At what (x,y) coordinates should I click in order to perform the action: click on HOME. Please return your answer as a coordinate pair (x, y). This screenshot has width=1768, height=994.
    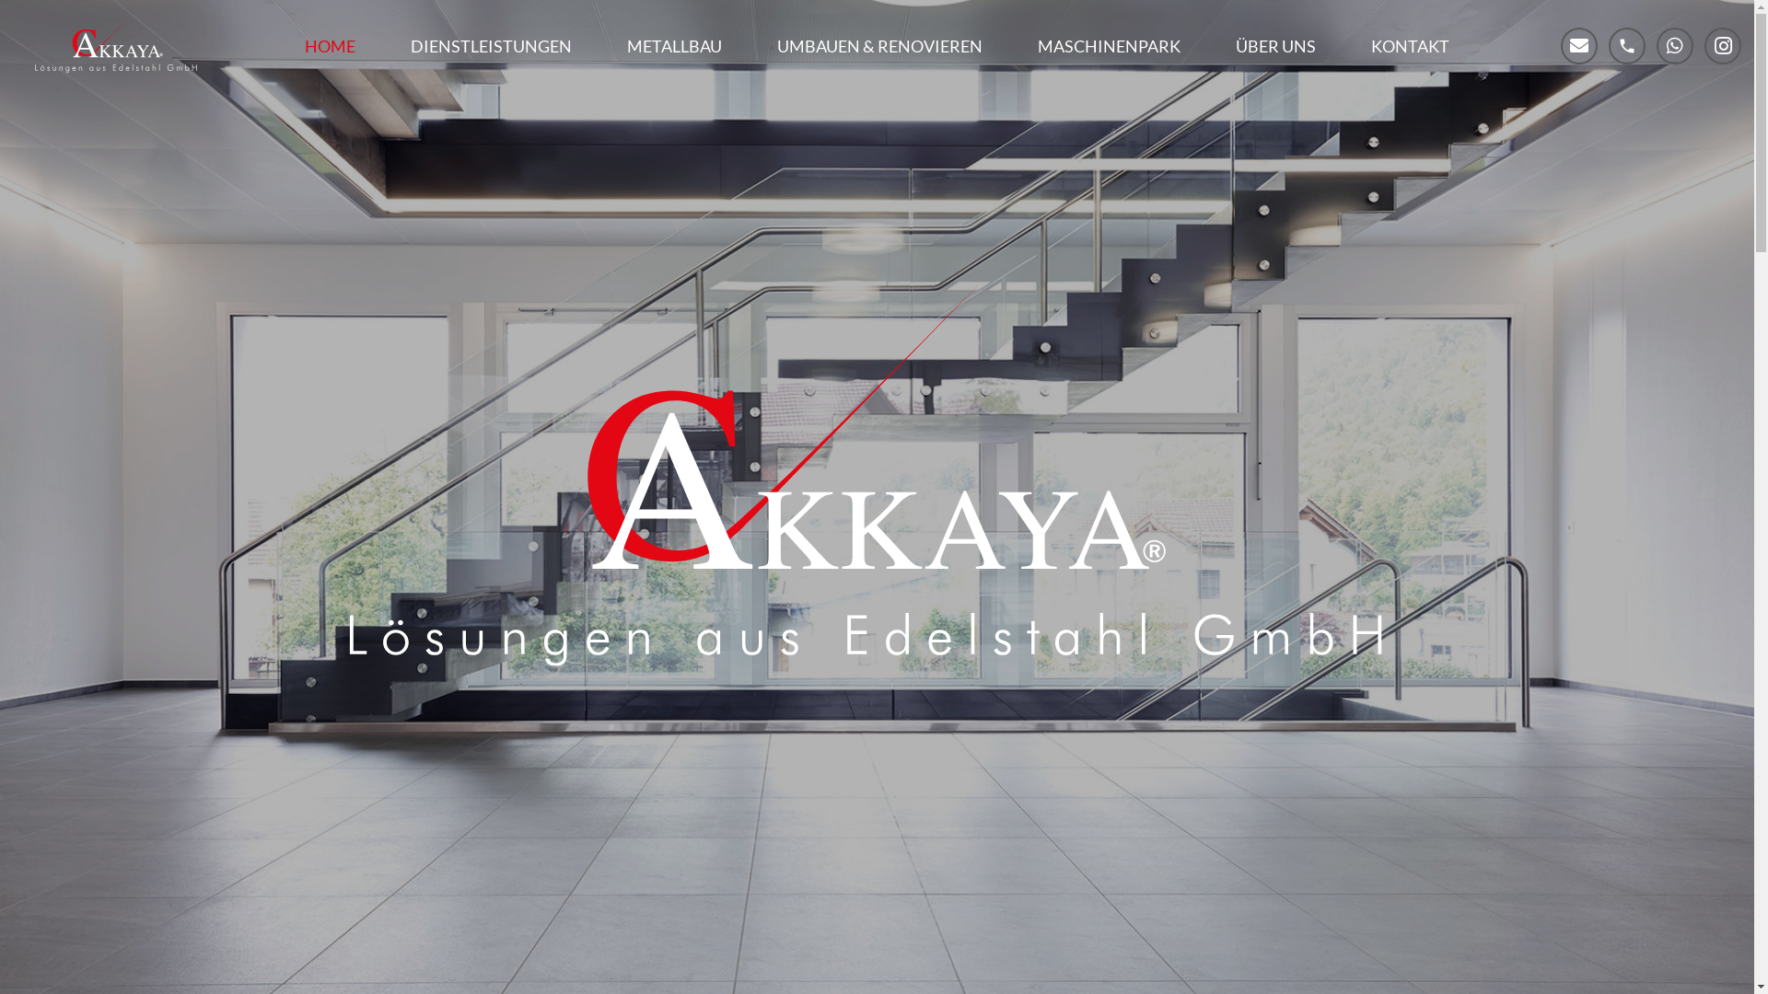
    Looking at the image, I should click on (330, 46).